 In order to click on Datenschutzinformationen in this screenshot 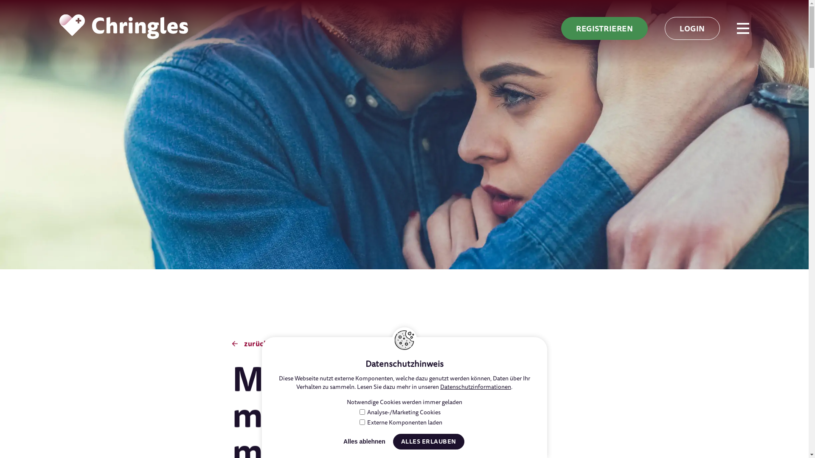, I will do `click(475, 387)`.